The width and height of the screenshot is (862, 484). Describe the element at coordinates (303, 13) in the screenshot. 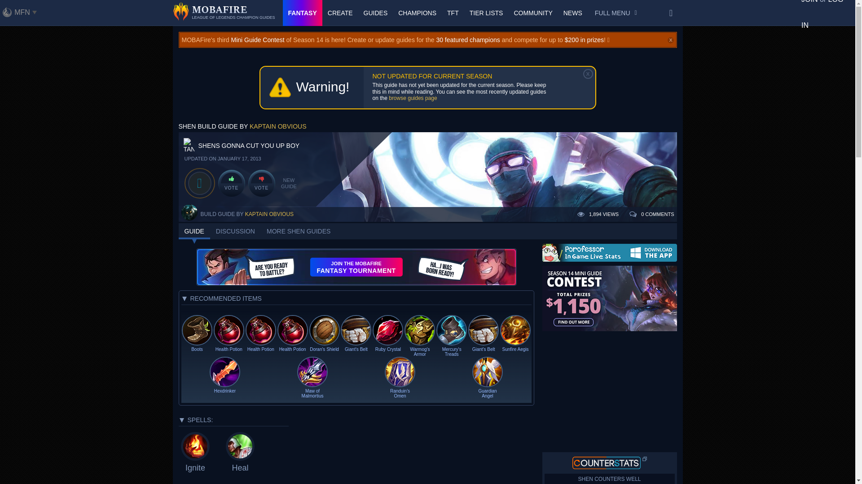

I see `FANTASY` at that location.